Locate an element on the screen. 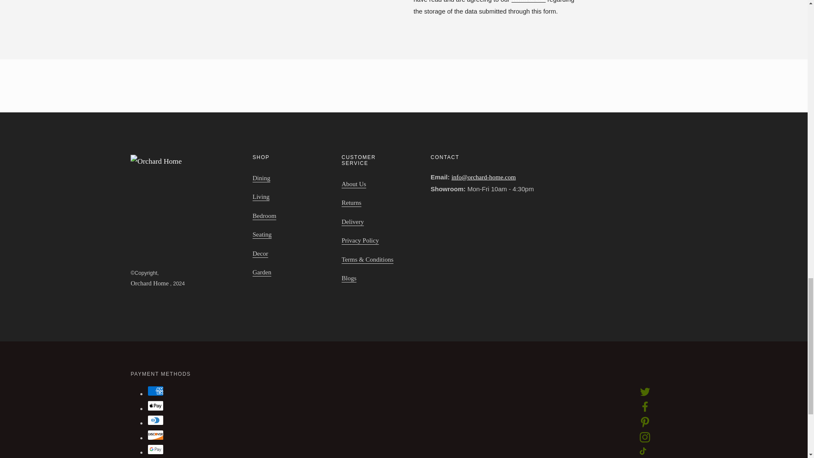 The image size is (814, 458). Apple Pay is located at coordinates (155, 405).